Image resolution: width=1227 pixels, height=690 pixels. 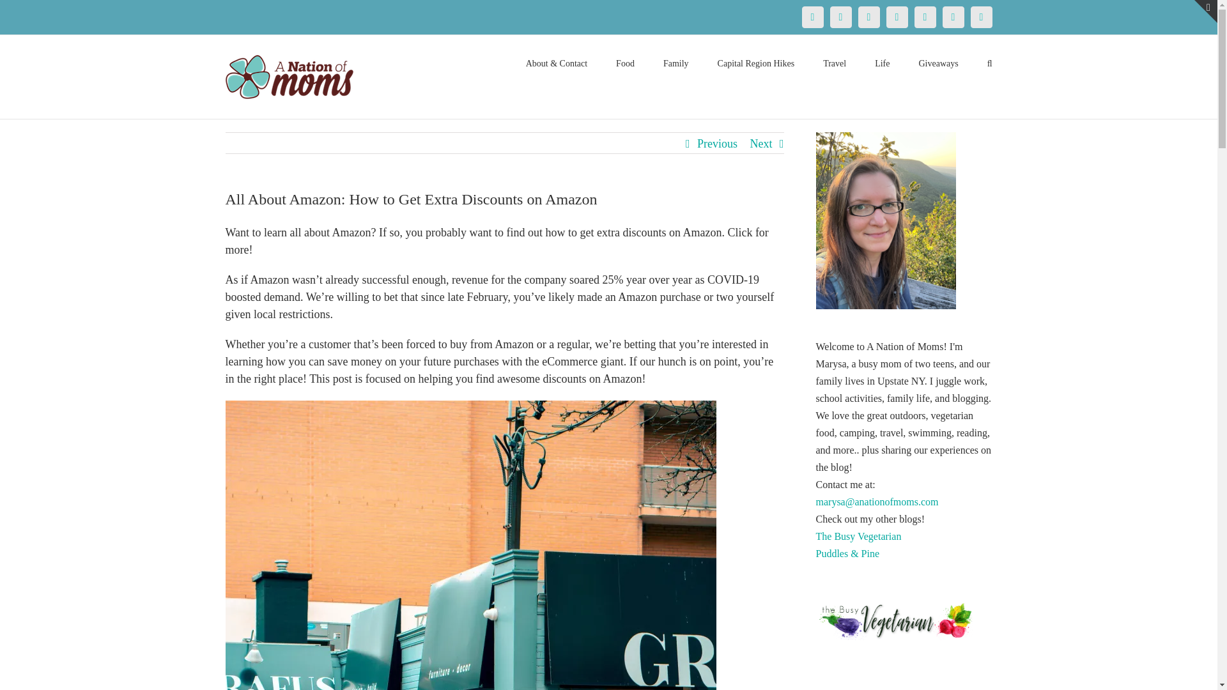 I want to click on YouTube, so click(x=924, y=17).